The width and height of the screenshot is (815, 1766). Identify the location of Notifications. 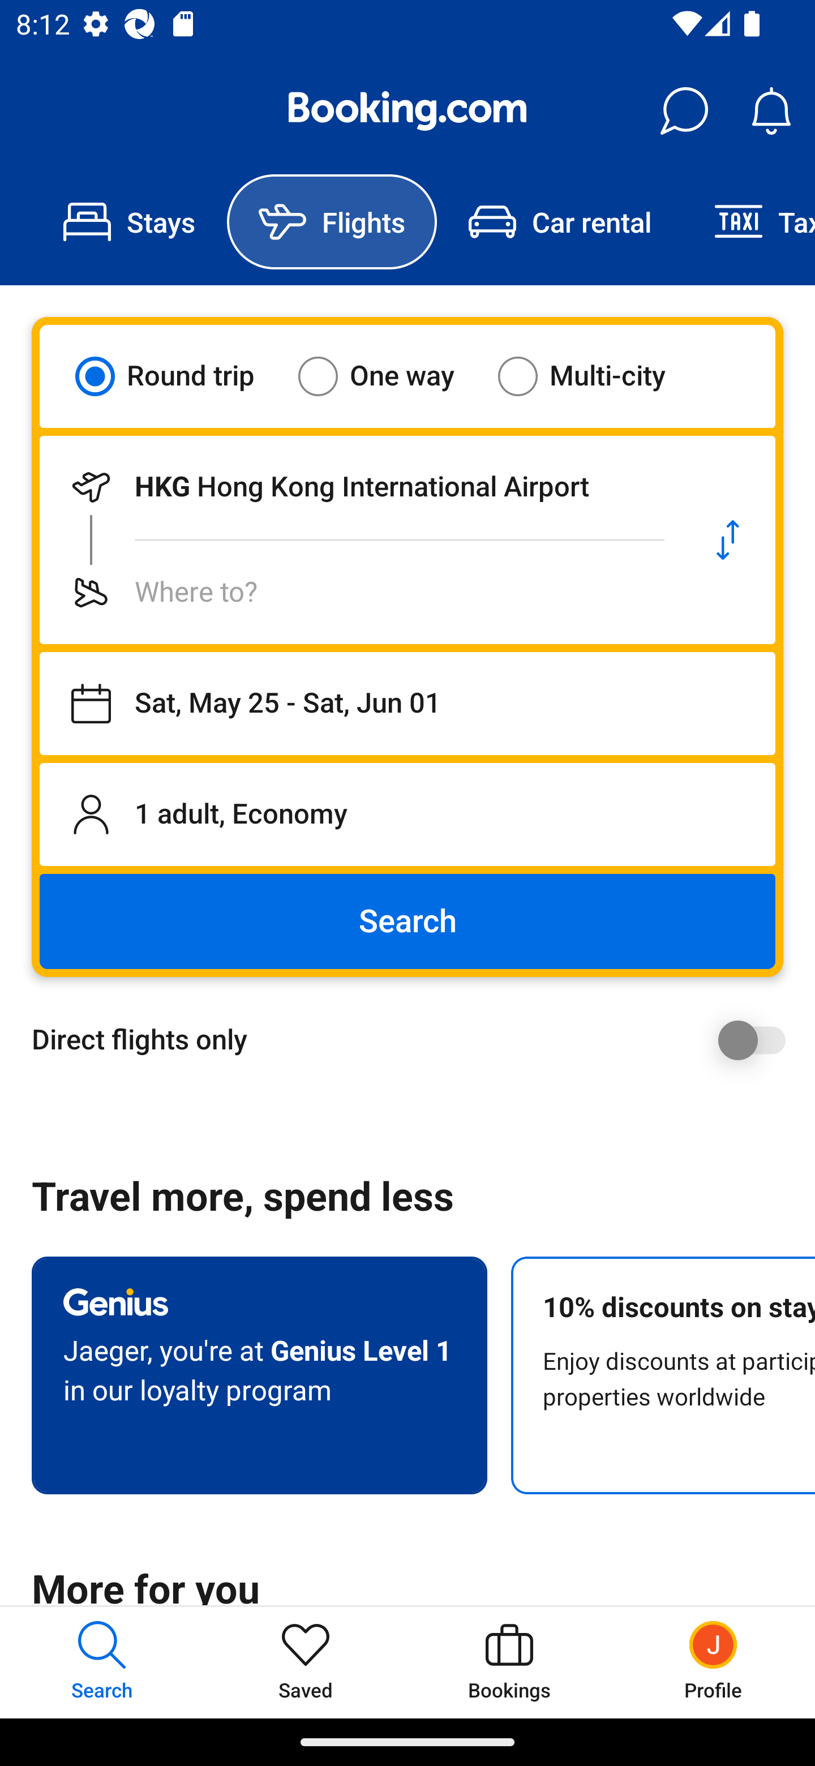
(771, 111).